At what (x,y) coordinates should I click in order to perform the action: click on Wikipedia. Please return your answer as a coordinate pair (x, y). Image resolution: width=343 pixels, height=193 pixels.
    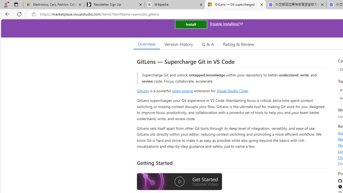
    Looking at the image, I should click on (175, 5).